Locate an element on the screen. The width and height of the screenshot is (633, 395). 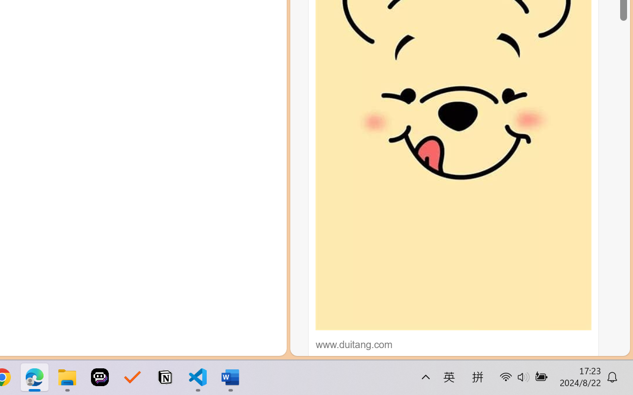
Views and More Actions... is located at coordinates (219, 120).